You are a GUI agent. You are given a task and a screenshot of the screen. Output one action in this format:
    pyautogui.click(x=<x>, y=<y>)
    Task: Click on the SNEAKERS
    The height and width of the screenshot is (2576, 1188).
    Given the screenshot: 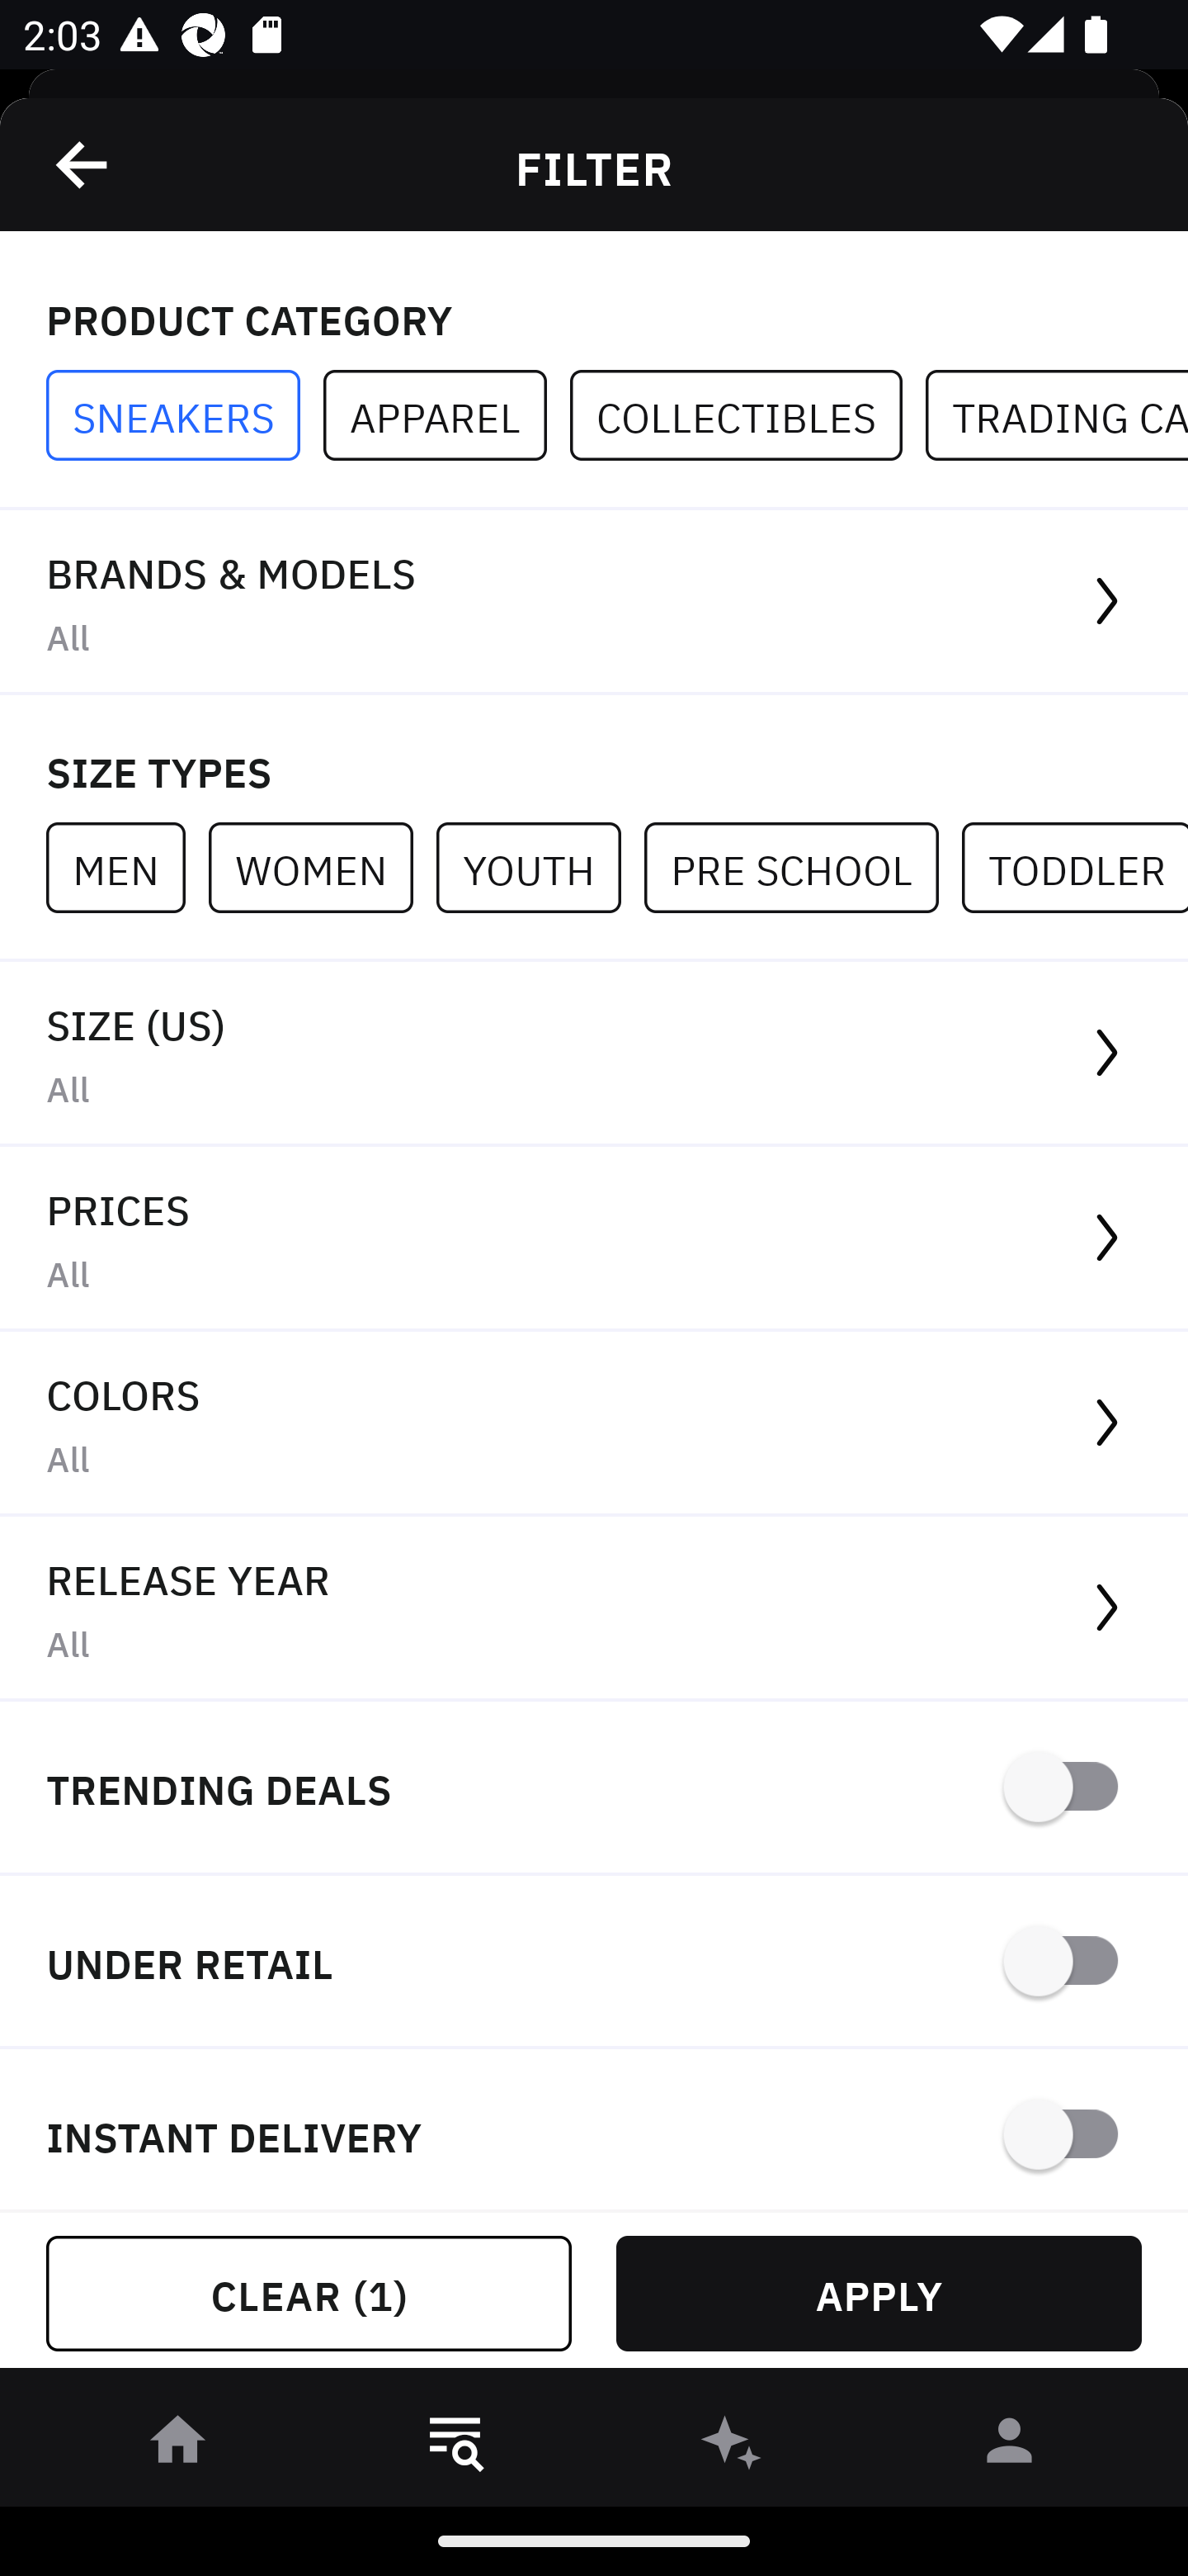 What is the action you would take?
    pyautogui.click(x=185, y=416)
    